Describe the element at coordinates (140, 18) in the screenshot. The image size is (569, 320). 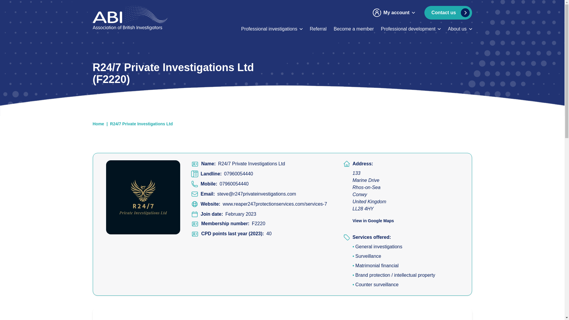
I see `Home` at that location.